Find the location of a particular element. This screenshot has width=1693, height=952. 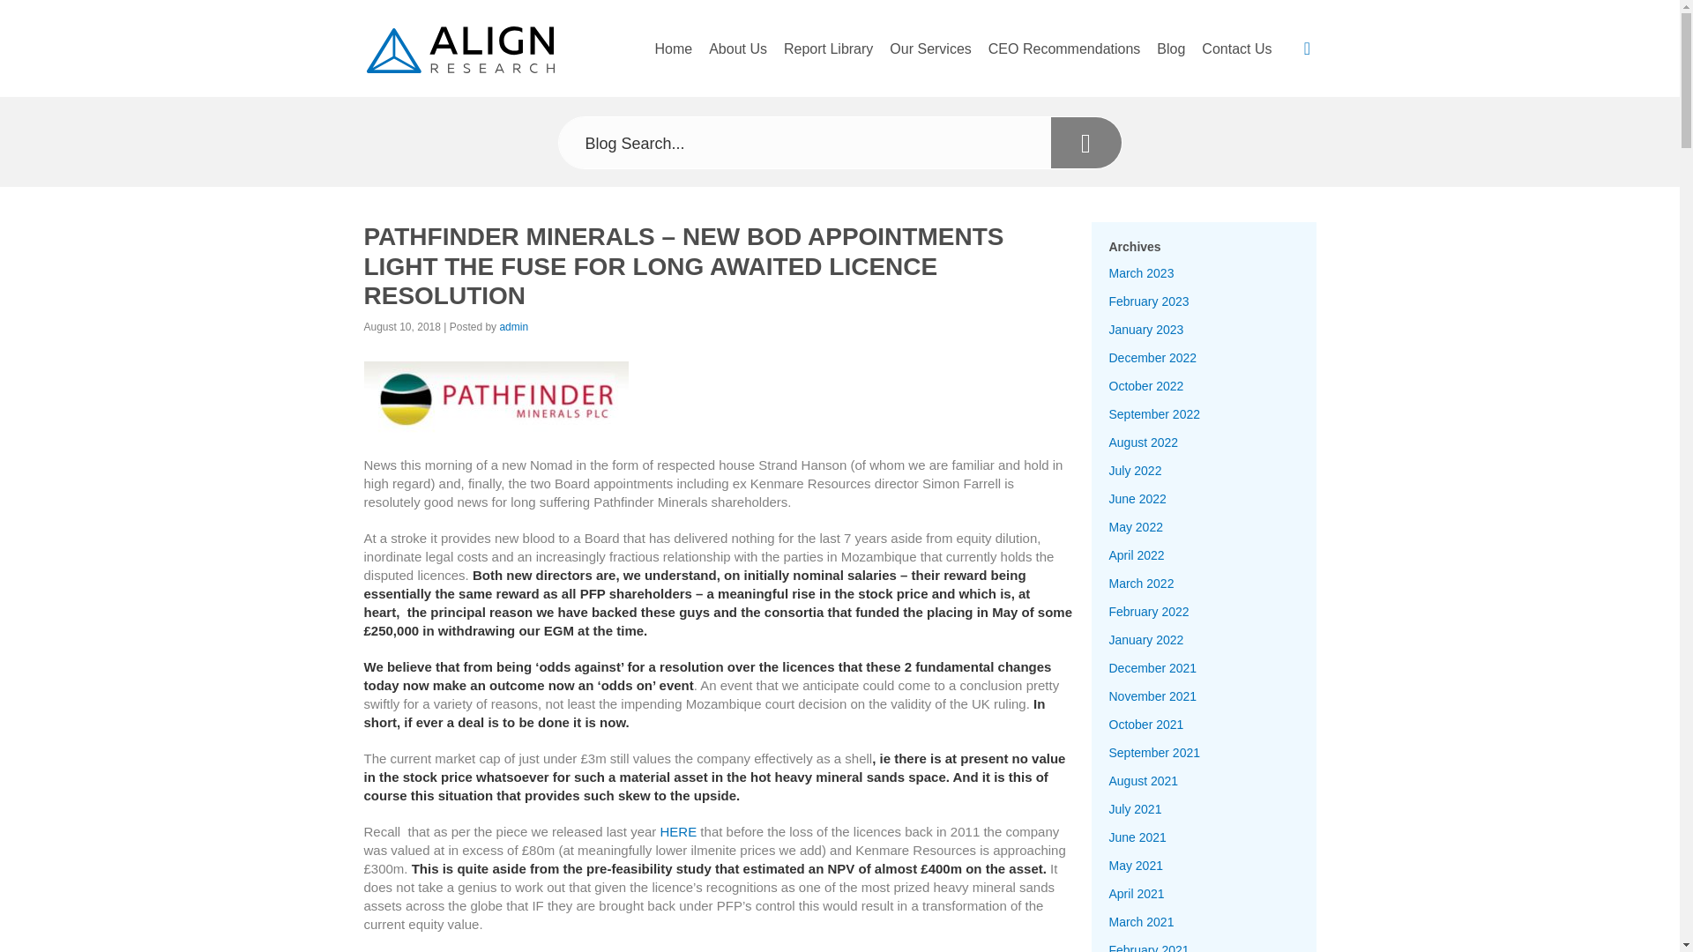

CEO Recommendations is located at coordinates (1598, 167).